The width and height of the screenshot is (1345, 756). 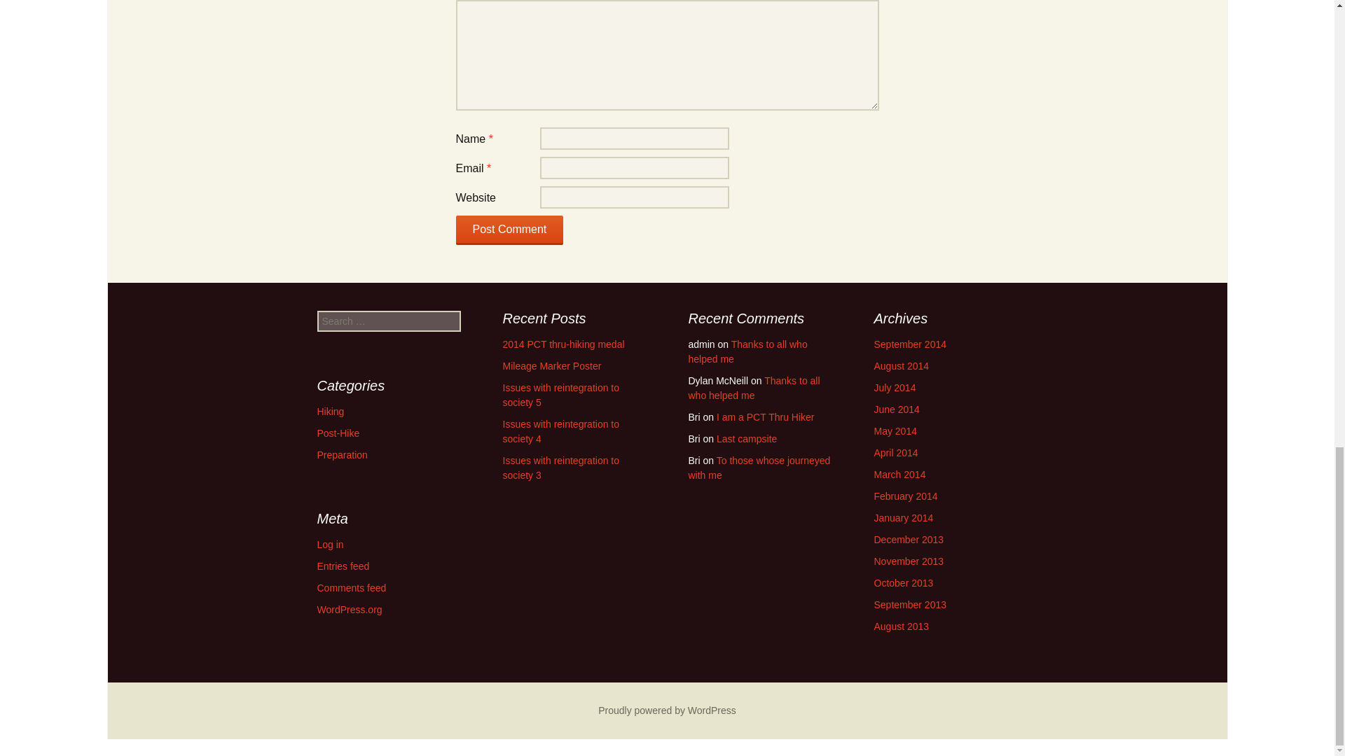 What do you see at coordinates (909, 539) in the screenshot?
I see `December 2013` at bounding box center [909, 539].